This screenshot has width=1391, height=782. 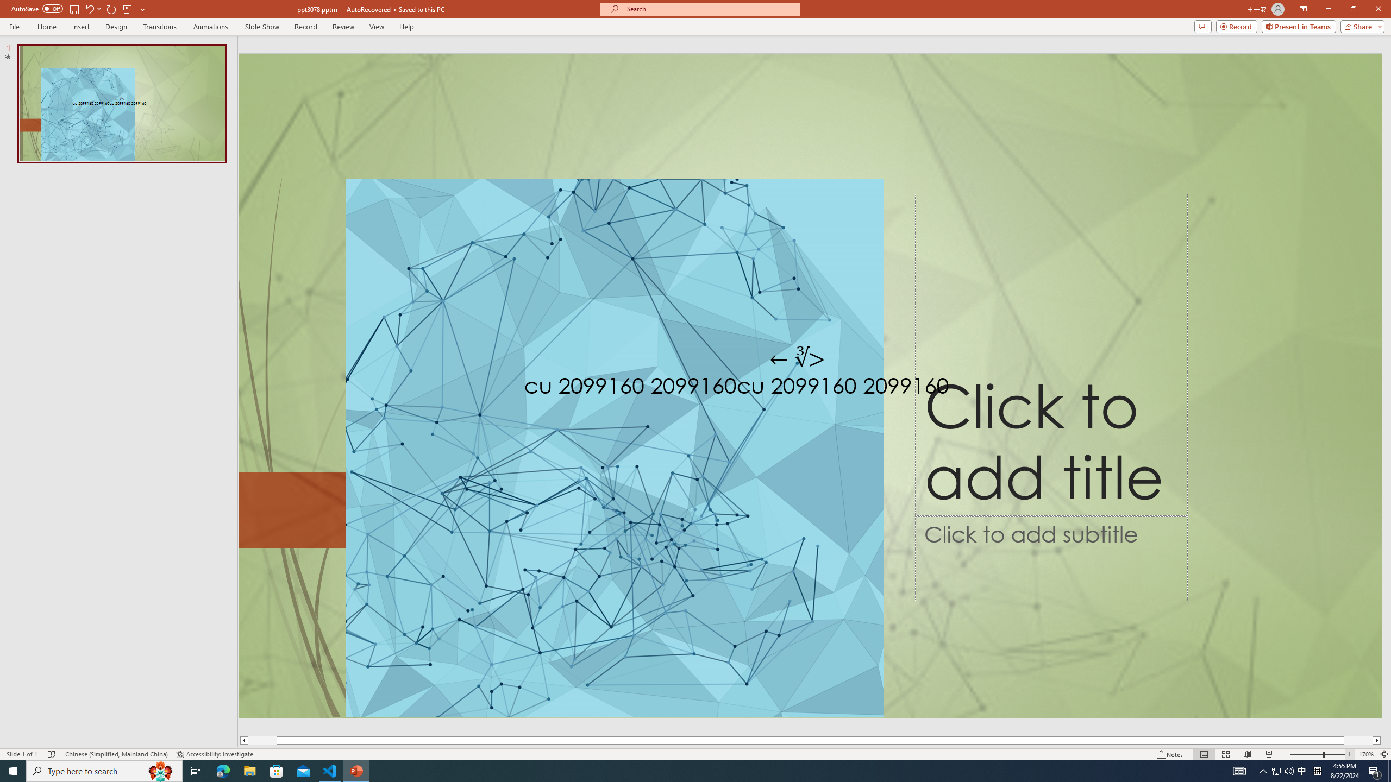 What do you see at coordinates (1328, 9) in the screenshot?
I see `Minimize` at bounding box center [1328, 9].